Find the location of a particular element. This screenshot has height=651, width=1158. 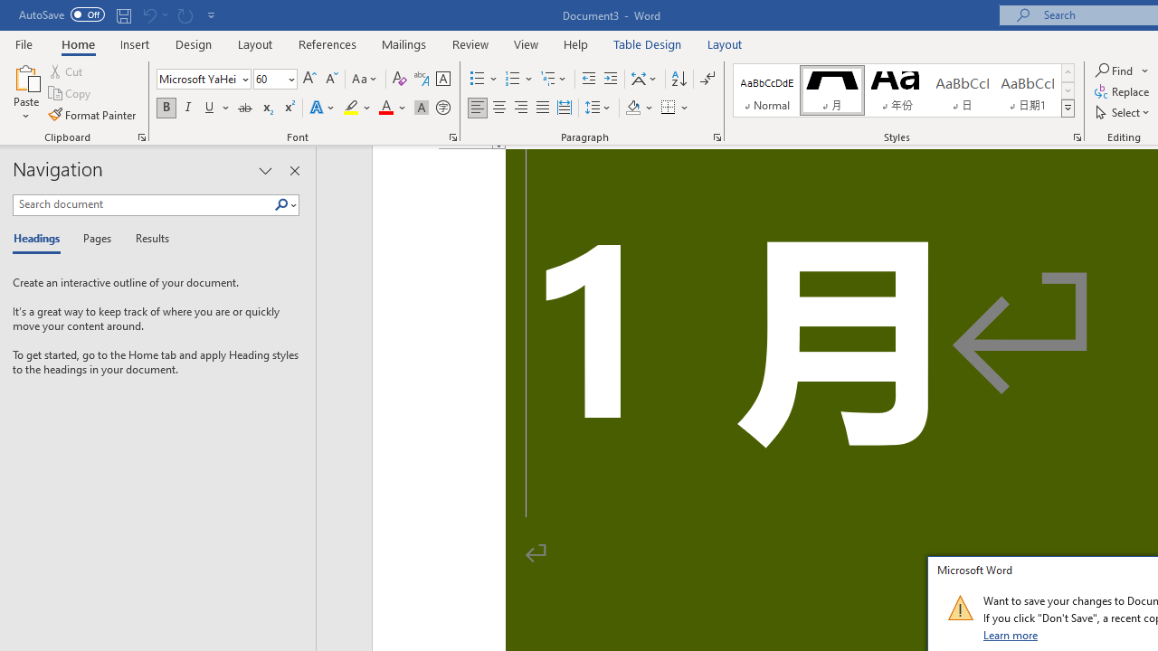

More Options is located at coordinates (1145, 71).